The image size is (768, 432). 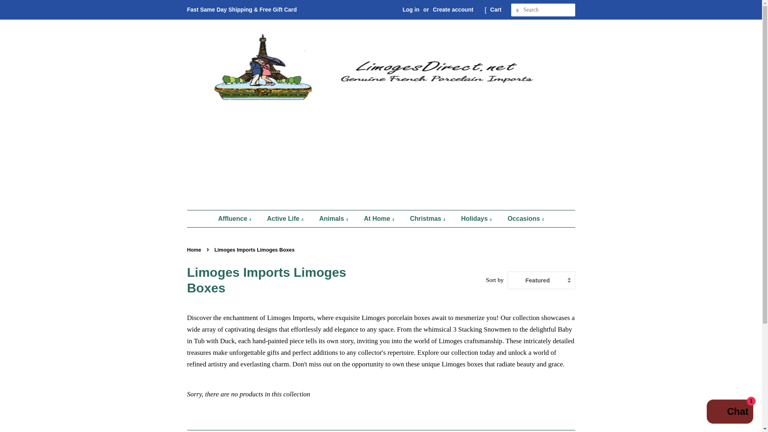 What do you see at coordinates (518, 10) in the screenshot?
I see `Search` at bounding box center [518, 10].